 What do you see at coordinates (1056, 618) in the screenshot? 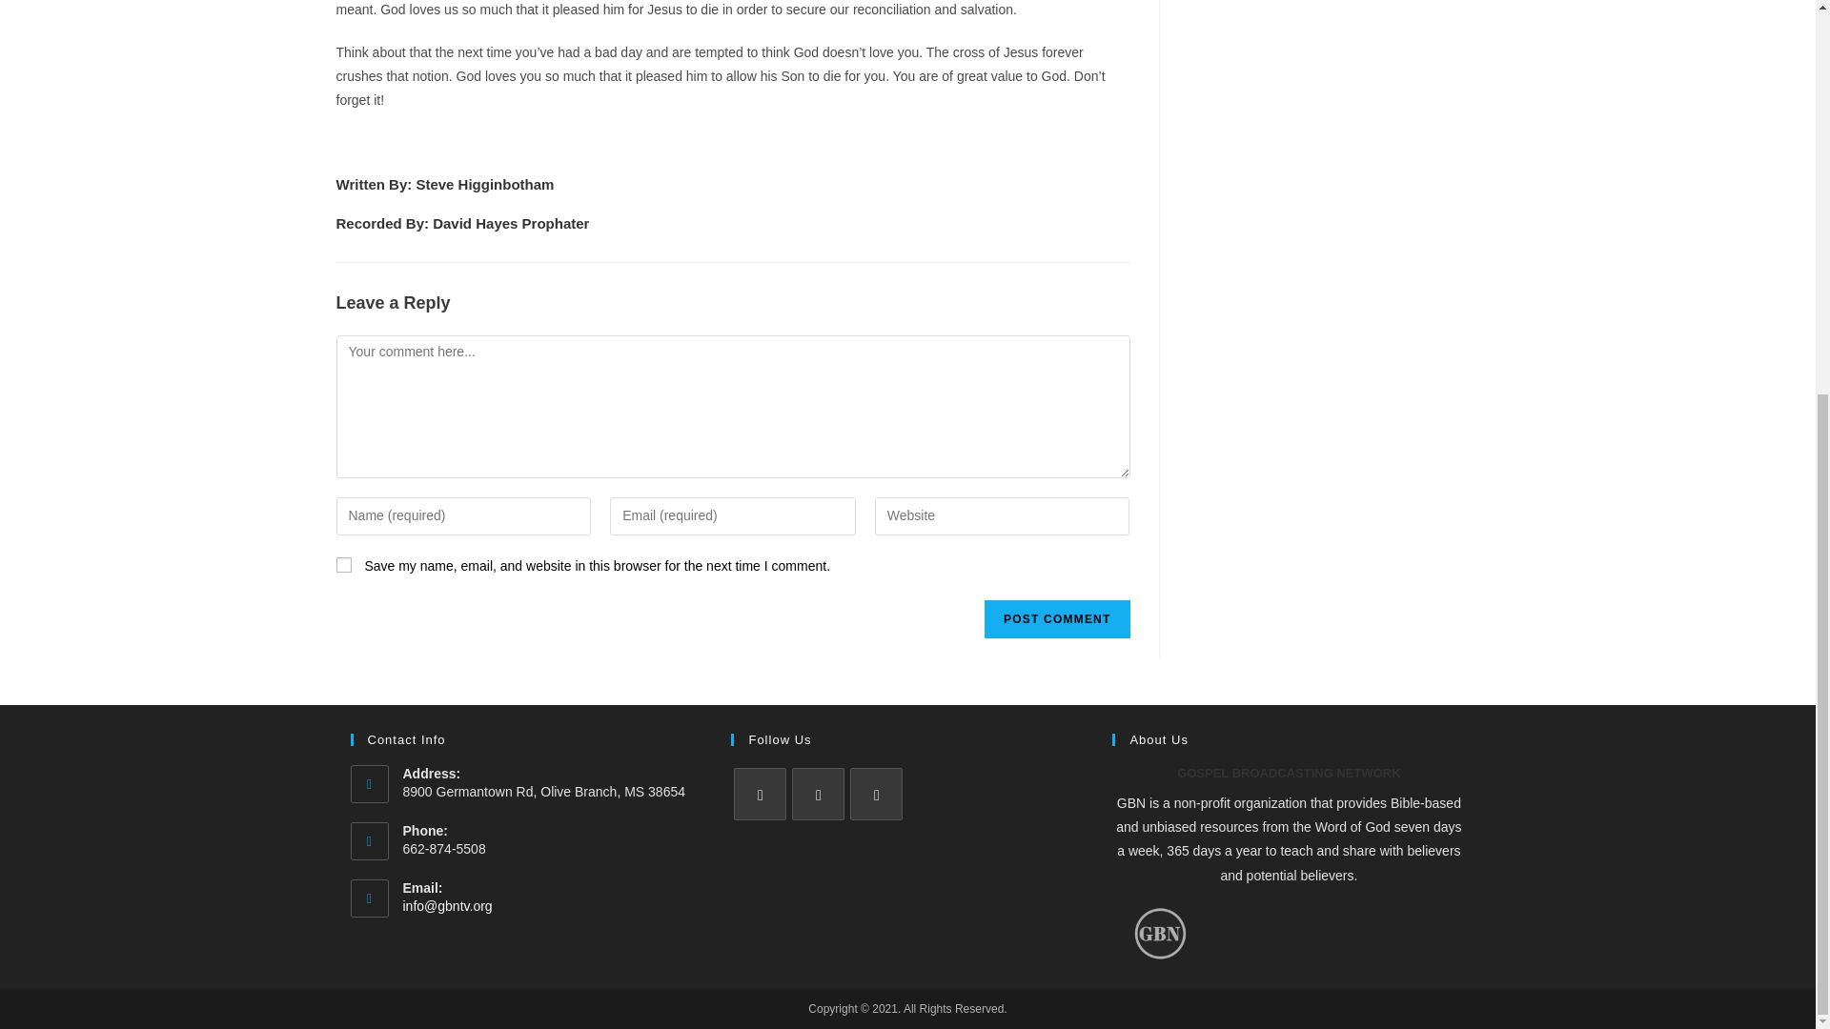
I see `Post Comment` at bounding box center [1056, 618].